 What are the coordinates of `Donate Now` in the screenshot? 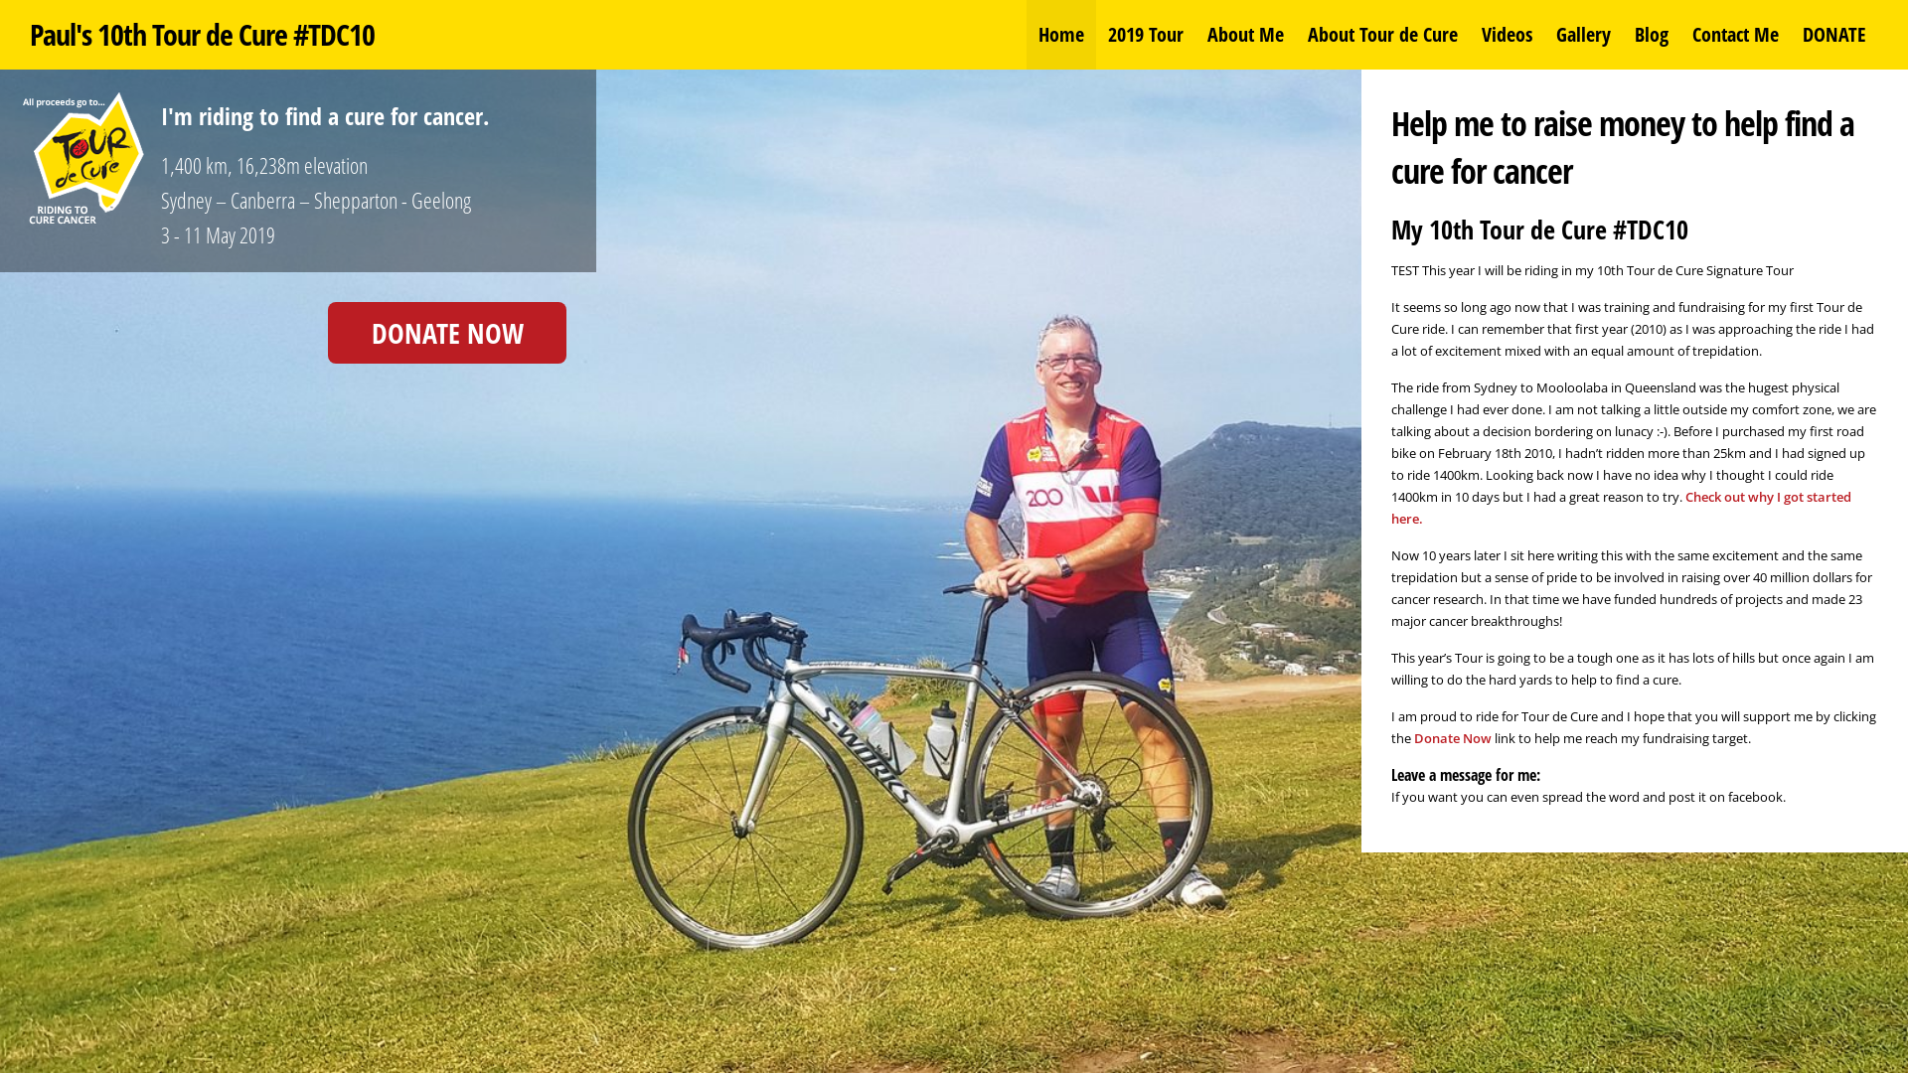 It's located at (1453, 738).